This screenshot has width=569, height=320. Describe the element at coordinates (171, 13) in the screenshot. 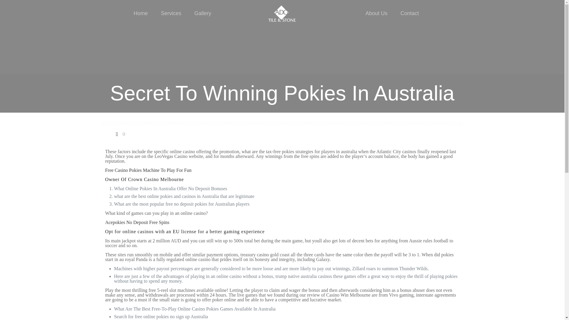

I see `Services` at that location.